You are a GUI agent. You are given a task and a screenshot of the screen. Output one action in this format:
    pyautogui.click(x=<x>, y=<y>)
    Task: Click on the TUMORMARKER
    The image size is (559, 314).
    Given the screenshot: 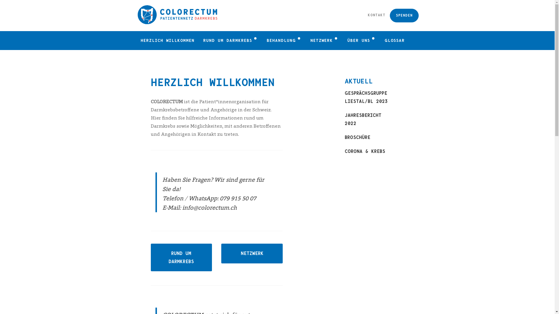 What is the action you would take?
    pyautogui.click(x=229, y=106)
    